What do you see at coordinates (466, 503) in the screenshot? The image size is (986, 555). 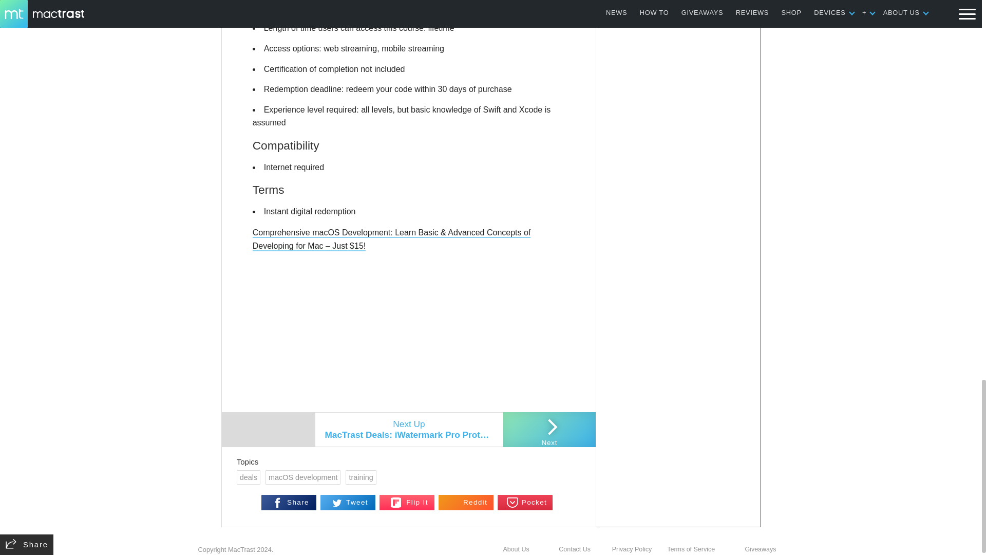 I see `Share on Reddit` at bounding box center [466, 503].